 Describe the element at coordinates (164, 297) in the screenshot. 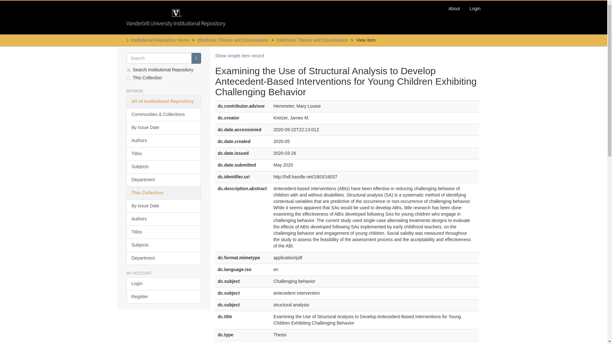

I see `Register` at that location.